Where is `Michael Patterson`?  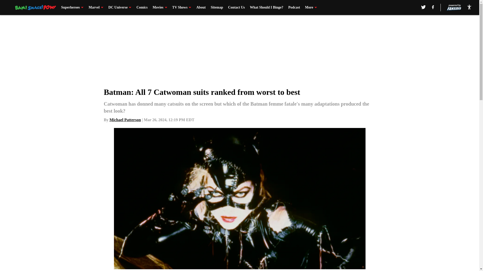
Michael Patterson is located at coordinates (125, 120).